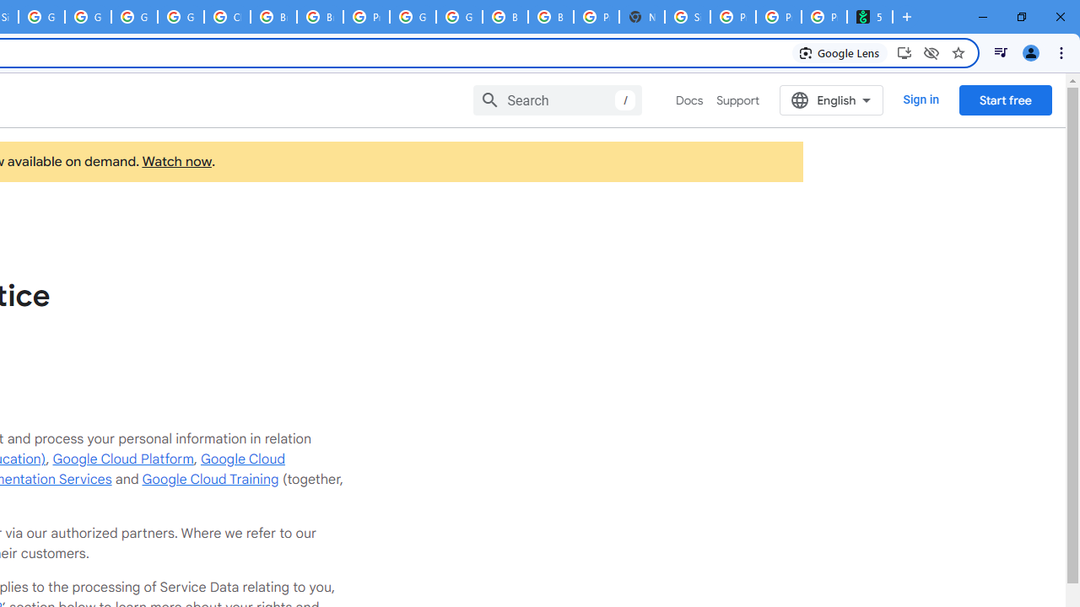 This screenshot has height=607, width=1080. Describe the element at coordinates (273, 17) in the screenshot. I see `Browse Chrome as a guest - Computer - Google Chrome Help` at that location.